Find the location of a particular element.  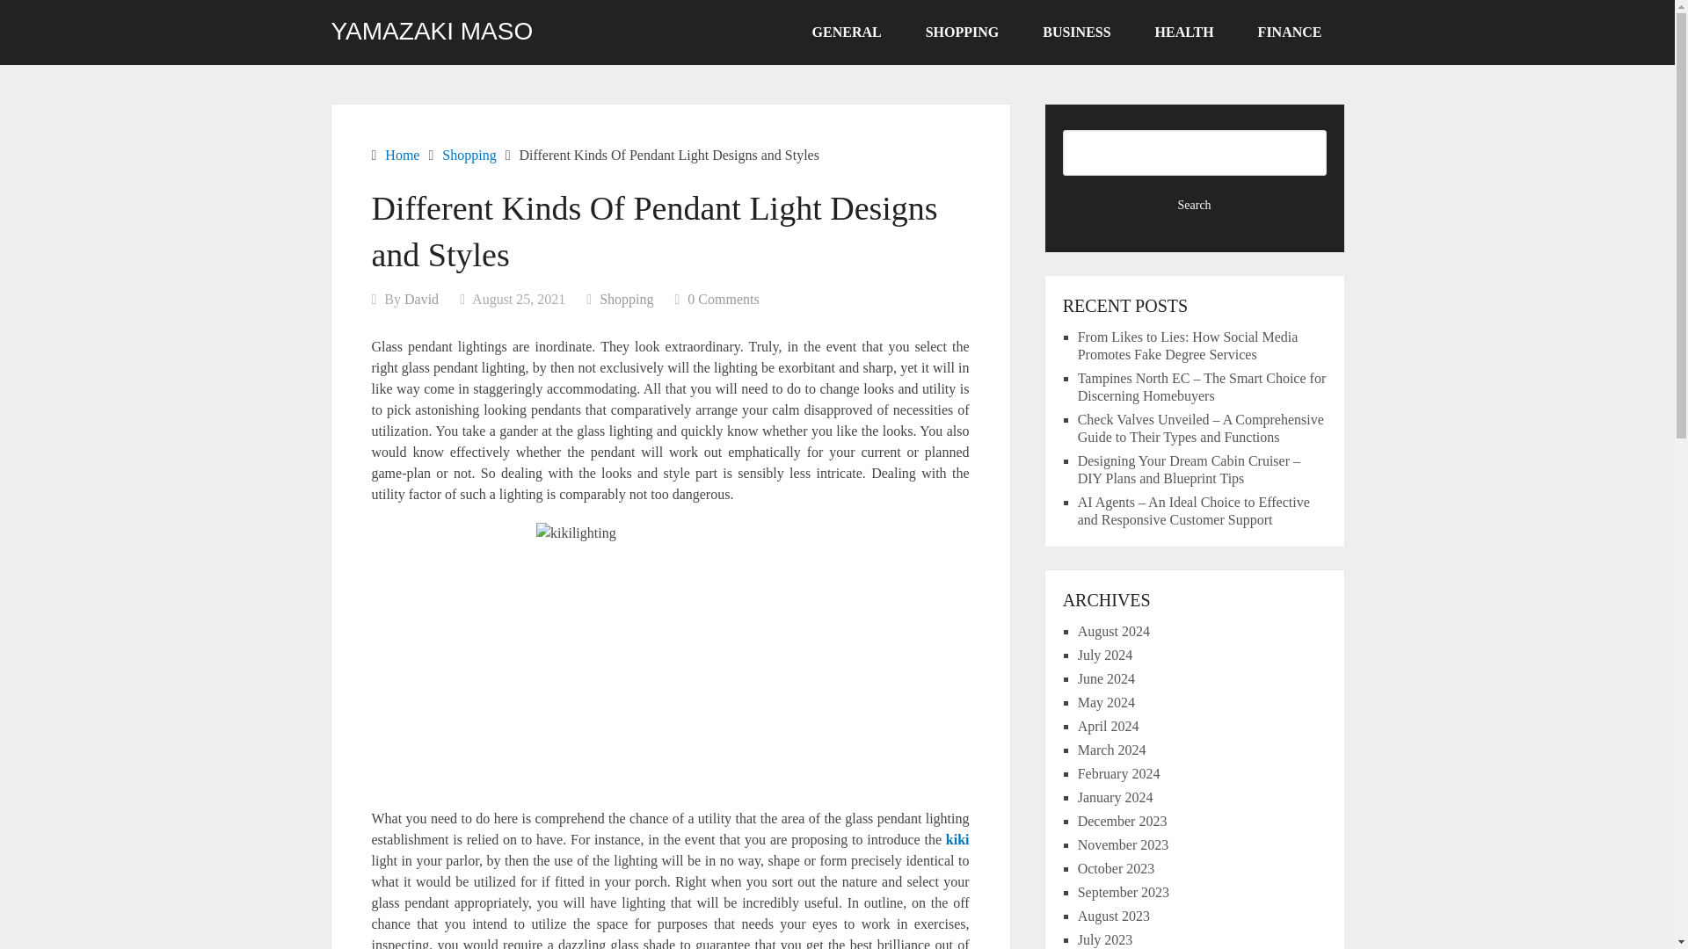

March 2024 is located at coordinates (1111, 749).